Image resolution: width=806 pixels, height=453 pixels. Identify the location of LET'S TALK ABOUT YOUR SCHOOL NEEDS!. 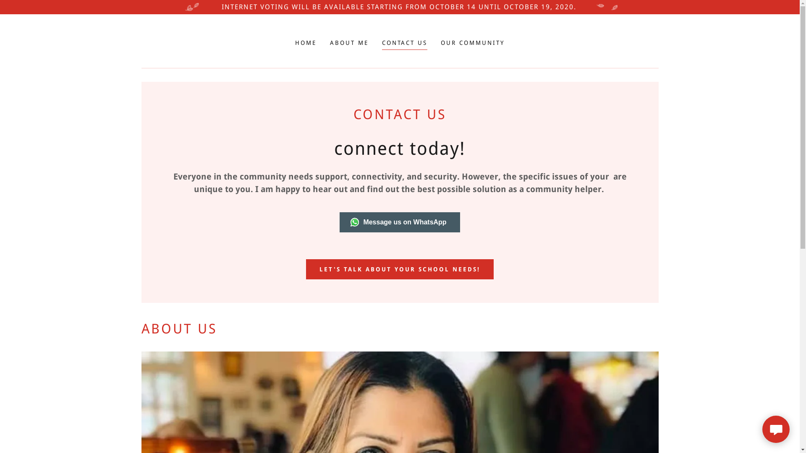
(400, 269).